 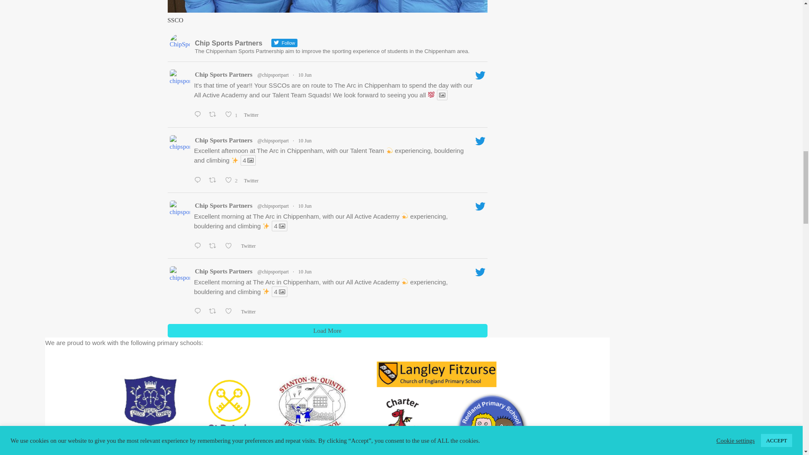 I want to click on 4, so click(x=248, y=160).